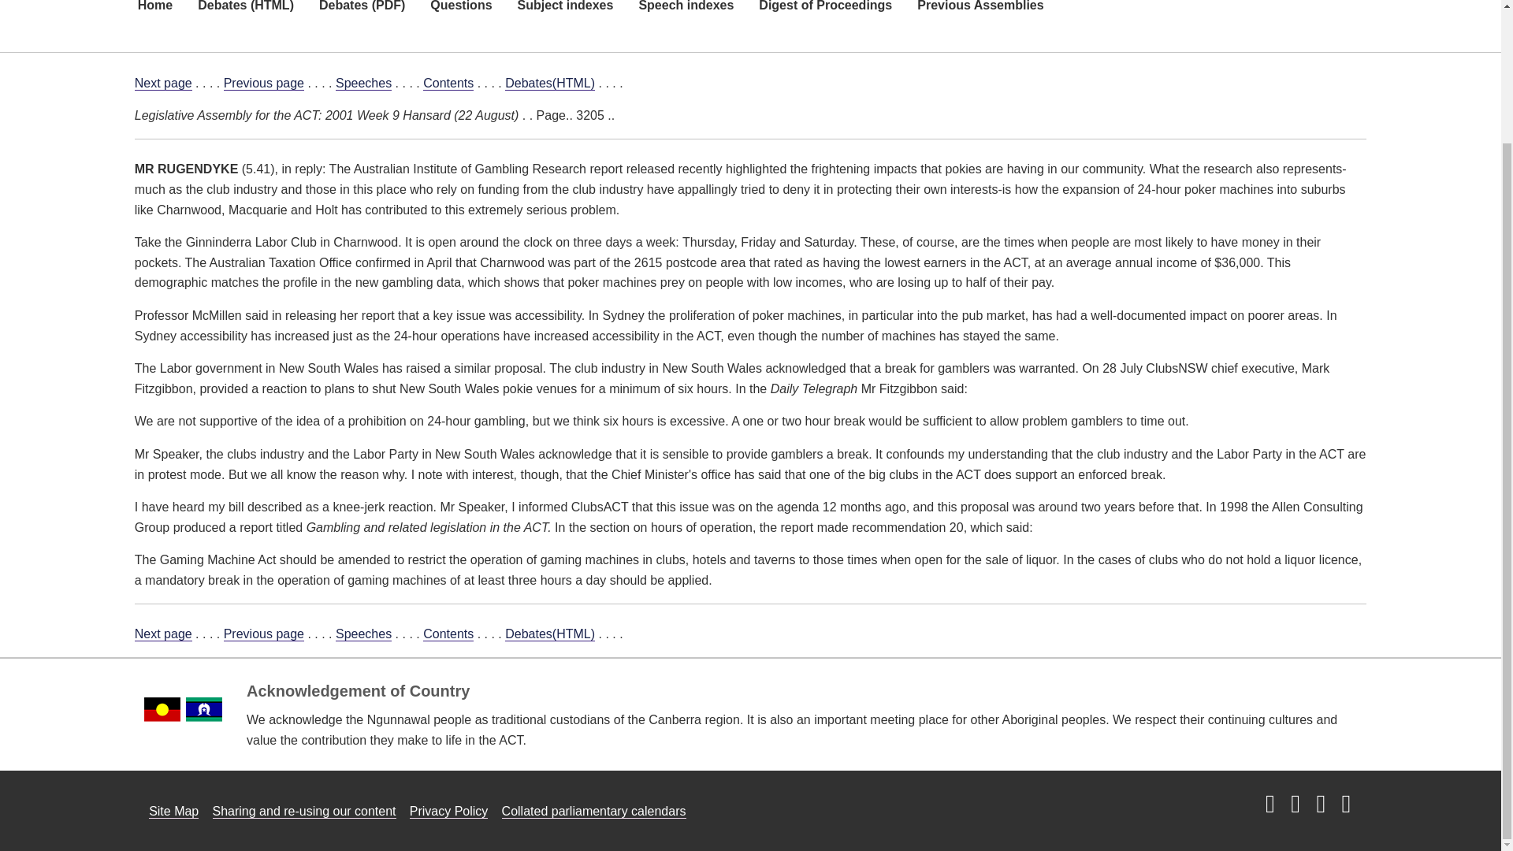 Image resolution: width=1513 pixels, height=851 pixels. Describe the element at coordinates (154, 19) in the screenshot. I see `Home` at that location.